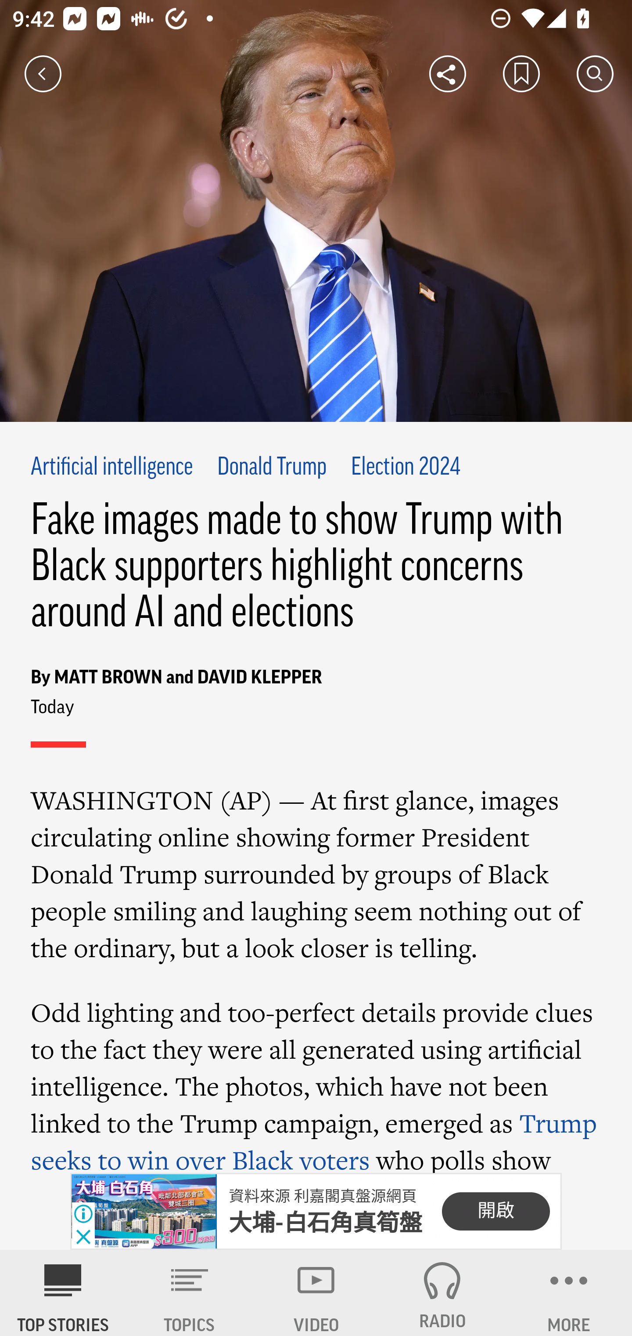 This screenshot has height=1336, width=632. What do you see at coordinates (496, 1211) in the screenshot?
I see `開啟` at bounding box center [496, 1211].